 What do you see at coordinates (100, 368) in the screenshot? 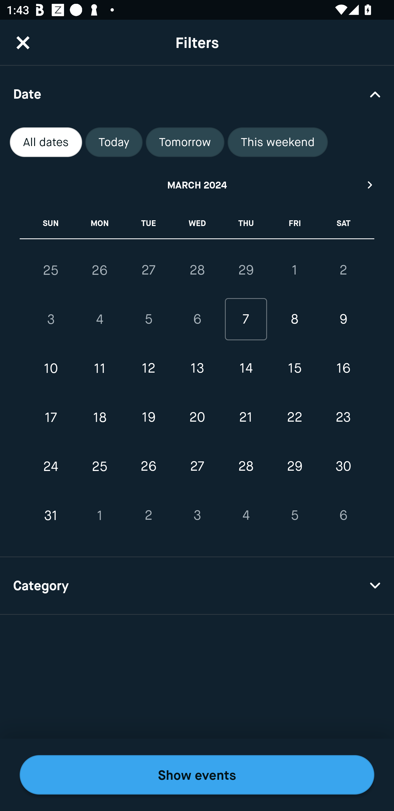
I see `11` at bounding box center [100, 368].